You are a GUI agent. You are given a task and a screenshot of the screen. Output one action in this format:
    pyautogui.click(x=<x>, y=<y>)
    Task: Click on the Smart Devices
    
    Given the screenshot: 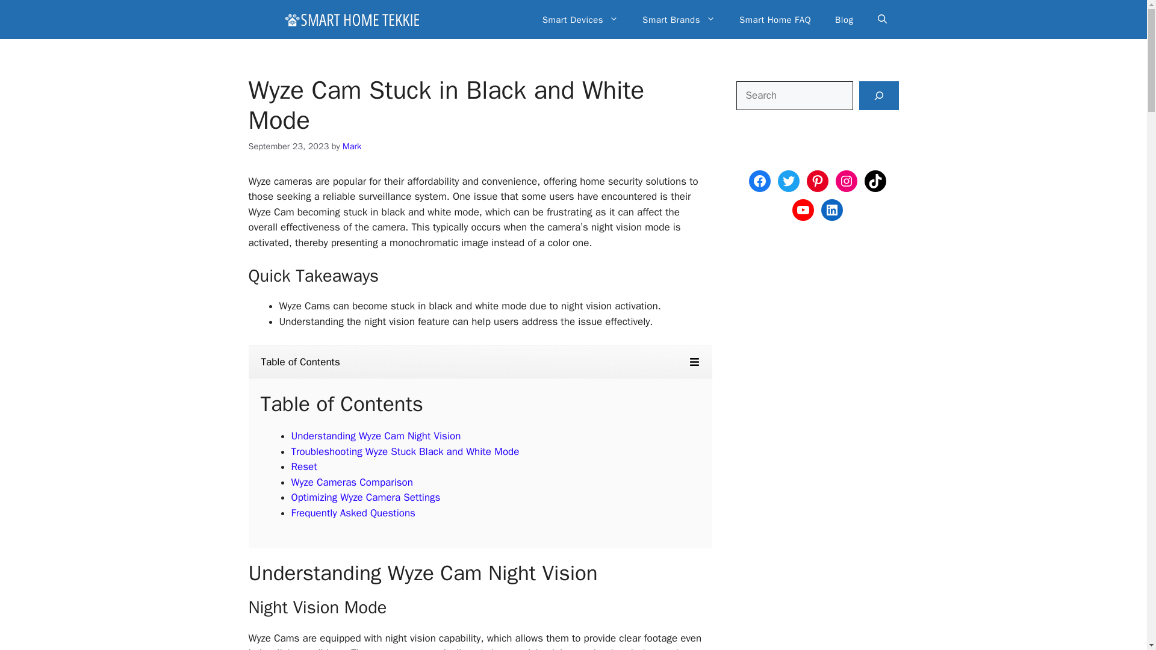 What is the action you would take?
    pyautogui.click(x=580, y=19)
    